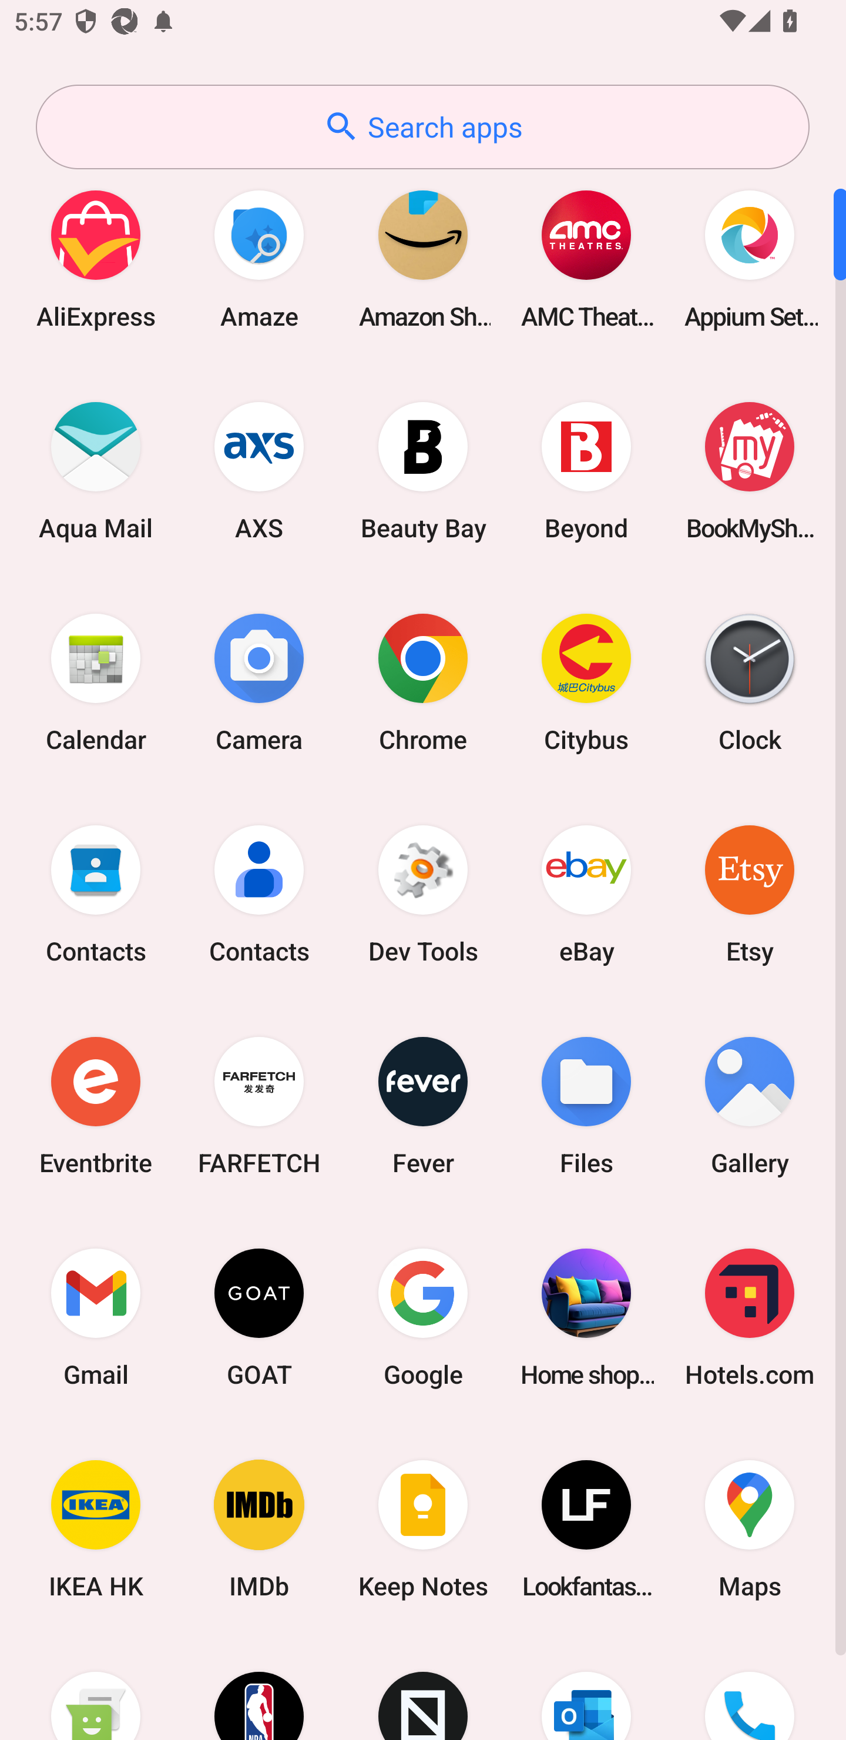  I want to click on Beyond, so click(586, 470).